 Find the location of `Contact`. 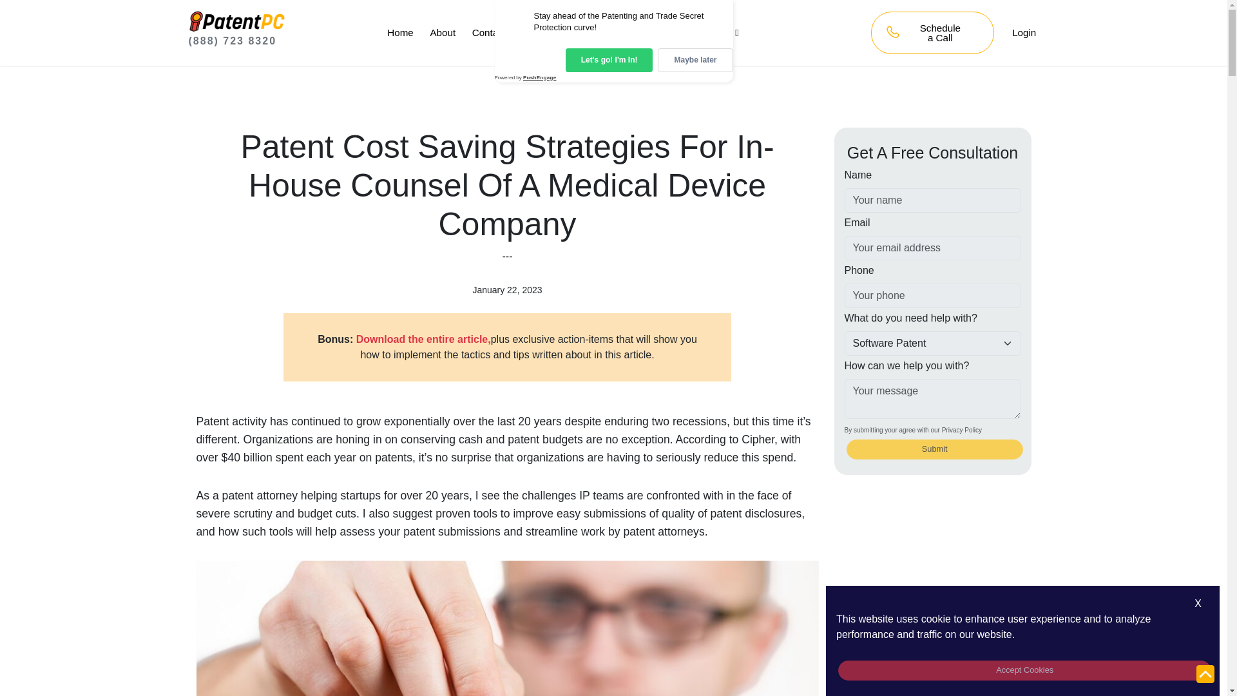

Contact is located at coordinates (489, 32).